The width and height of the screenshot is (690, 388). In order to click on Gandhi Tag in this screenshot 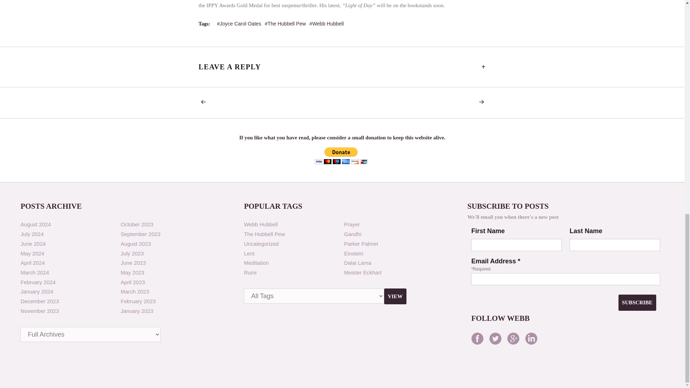, I will do `click(352, 234)`.